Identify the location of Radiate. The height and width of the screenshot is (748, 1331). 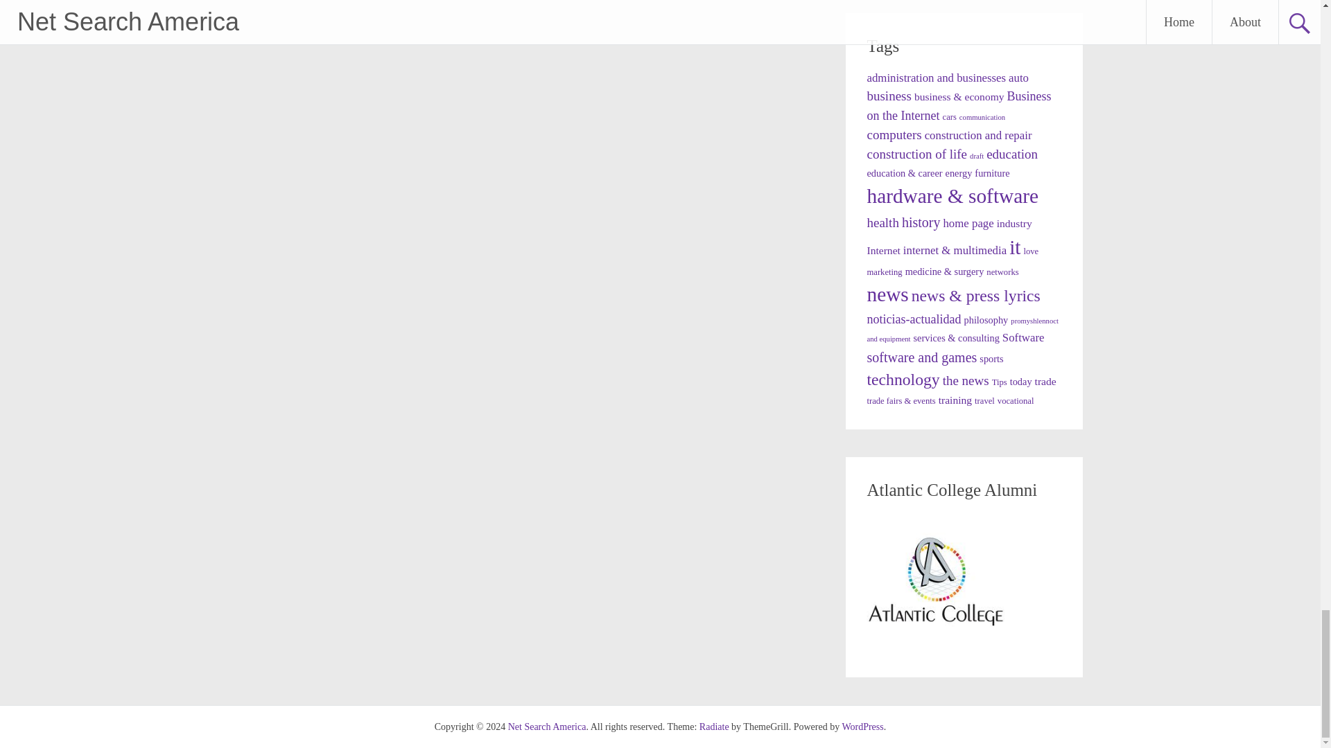
(714, 727).